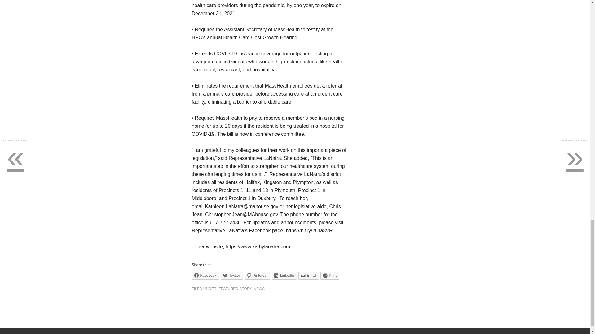 The width and height of the screenshot is (595, 334). What do you see at coordinates (232, 275) in the screenshot?
I see `Twitter` at bounding box center [232, 275].